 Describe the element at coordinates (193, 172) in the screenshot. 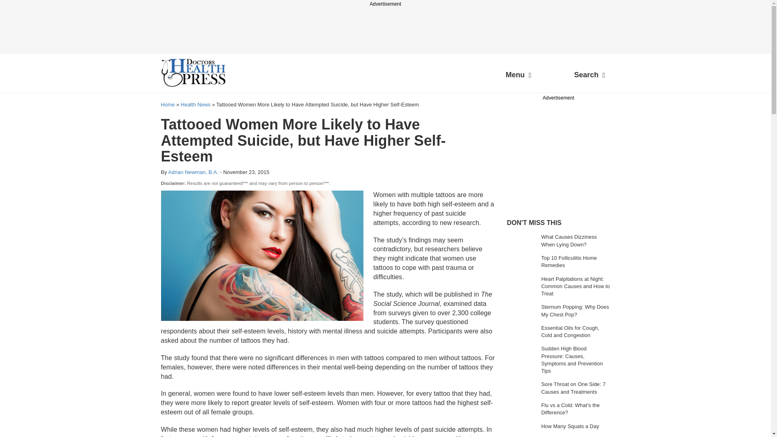

I see `Posts by Adrian Newman, B.A.` at that location.